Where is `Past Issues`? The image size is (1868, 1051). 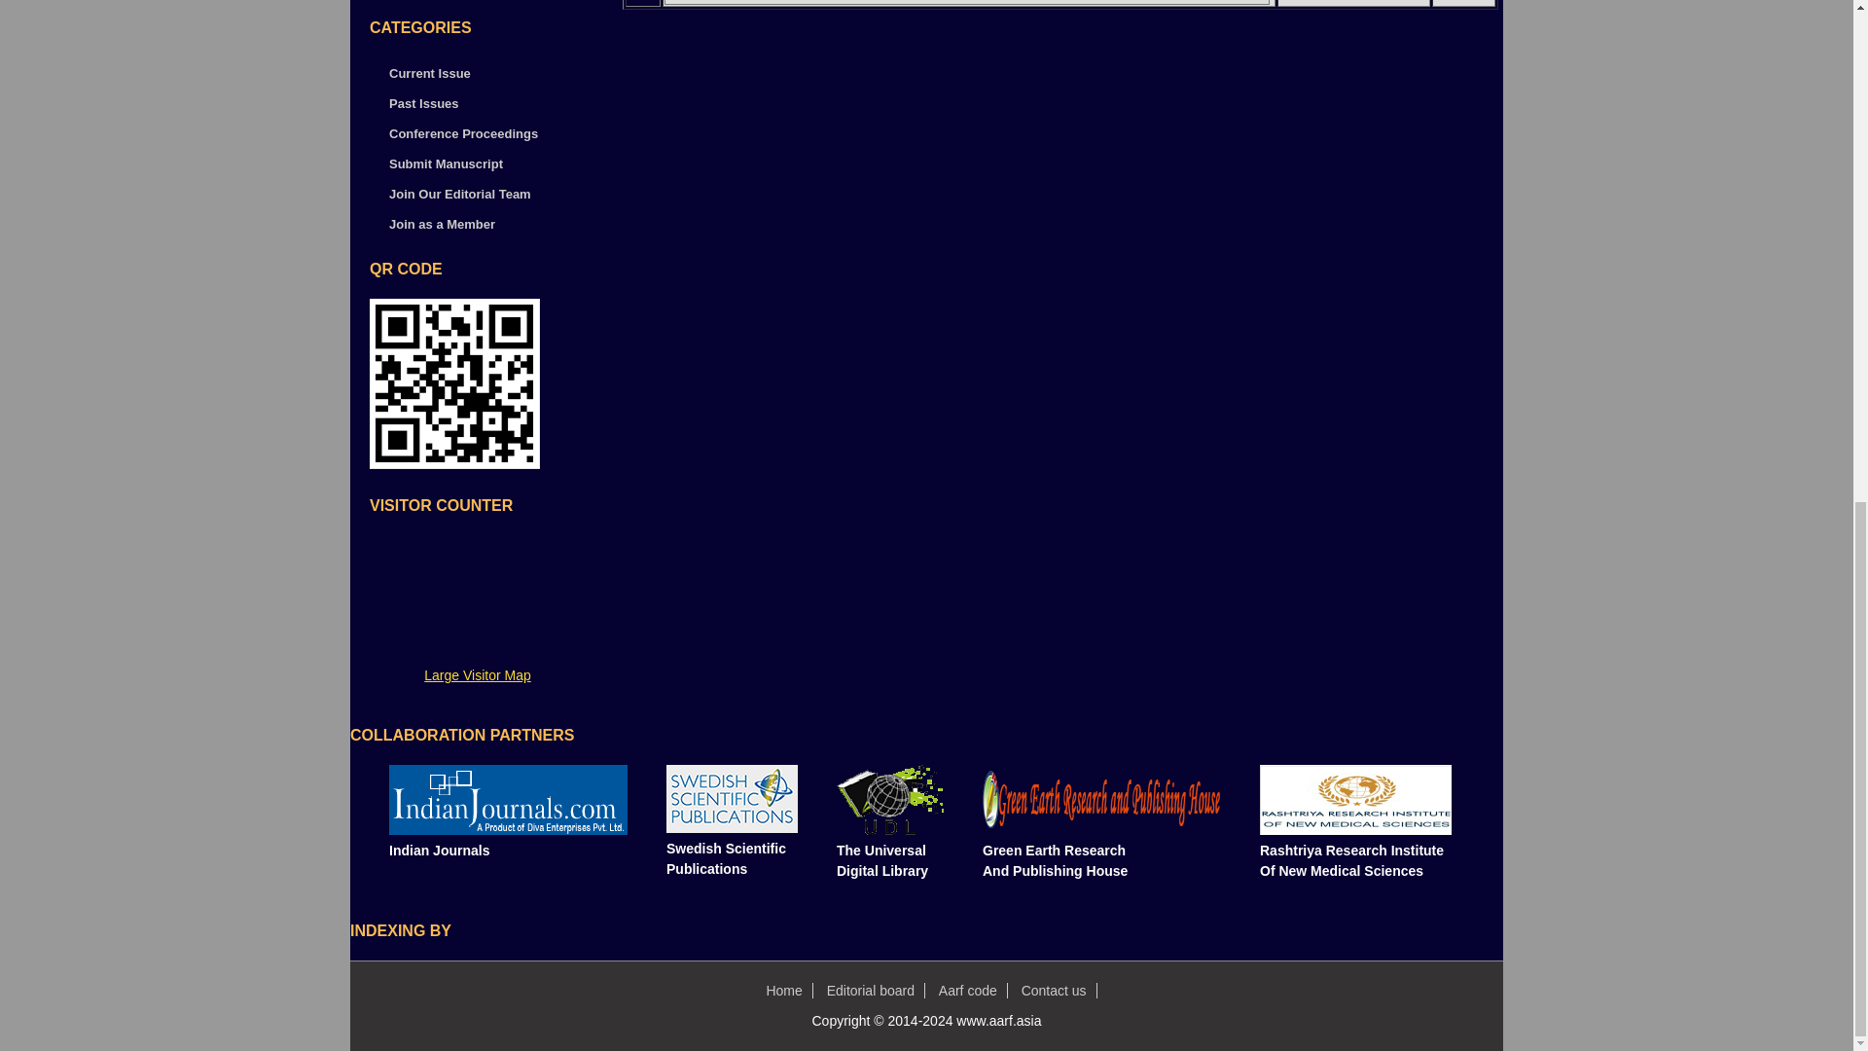 Past Issues is located at coordinates (424, 103).